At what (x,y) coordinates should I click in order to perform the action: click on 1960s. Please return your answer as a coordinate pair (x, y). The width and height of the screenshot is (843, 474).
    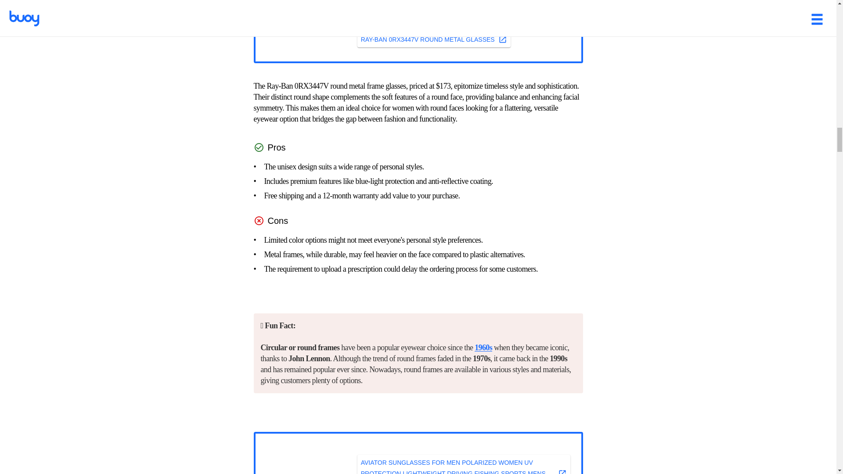
    Looking at the image, I should click on (483, 348).